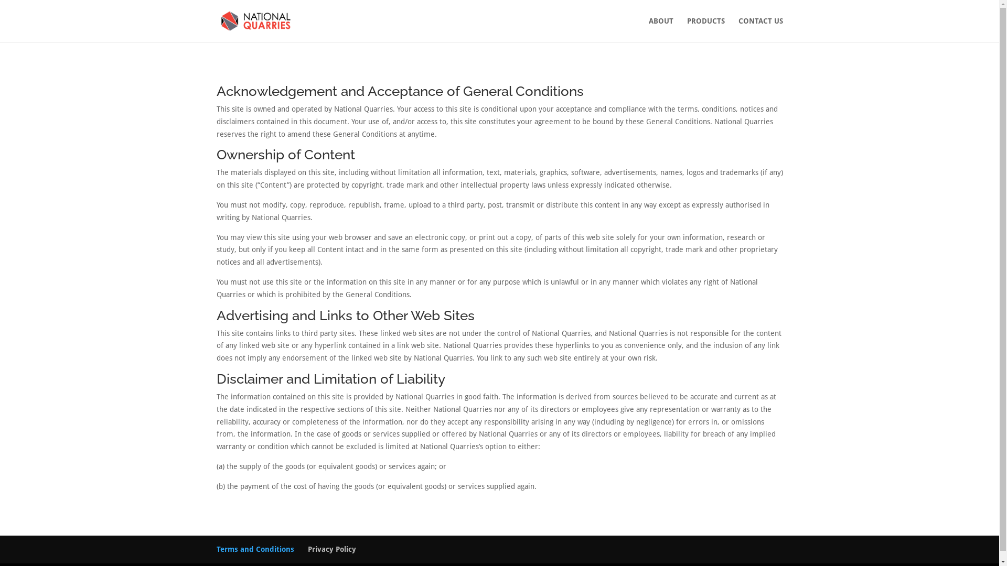  Describe the element at coordinates (661, 29) in the screenshot. I see `ABOUT` at that location.